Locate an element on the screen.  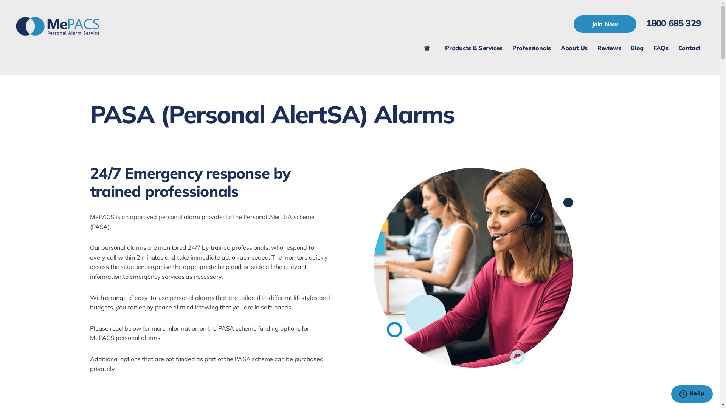
Opens a widget where you can chat to one of our agents is located at coordinates (692, 395).